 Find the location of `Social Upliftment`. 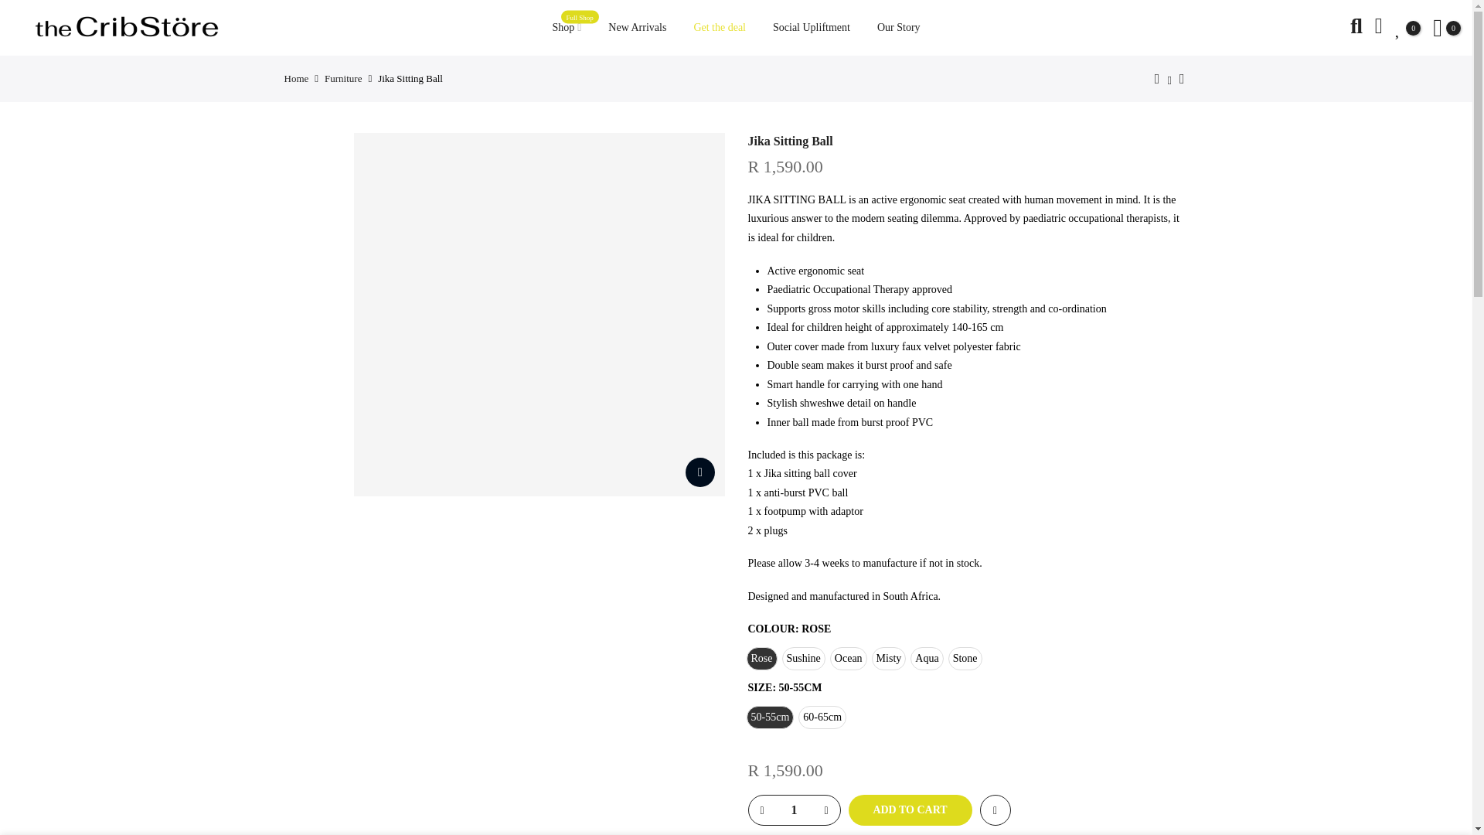

Social Upliftment is located at coordinates (297, 79).